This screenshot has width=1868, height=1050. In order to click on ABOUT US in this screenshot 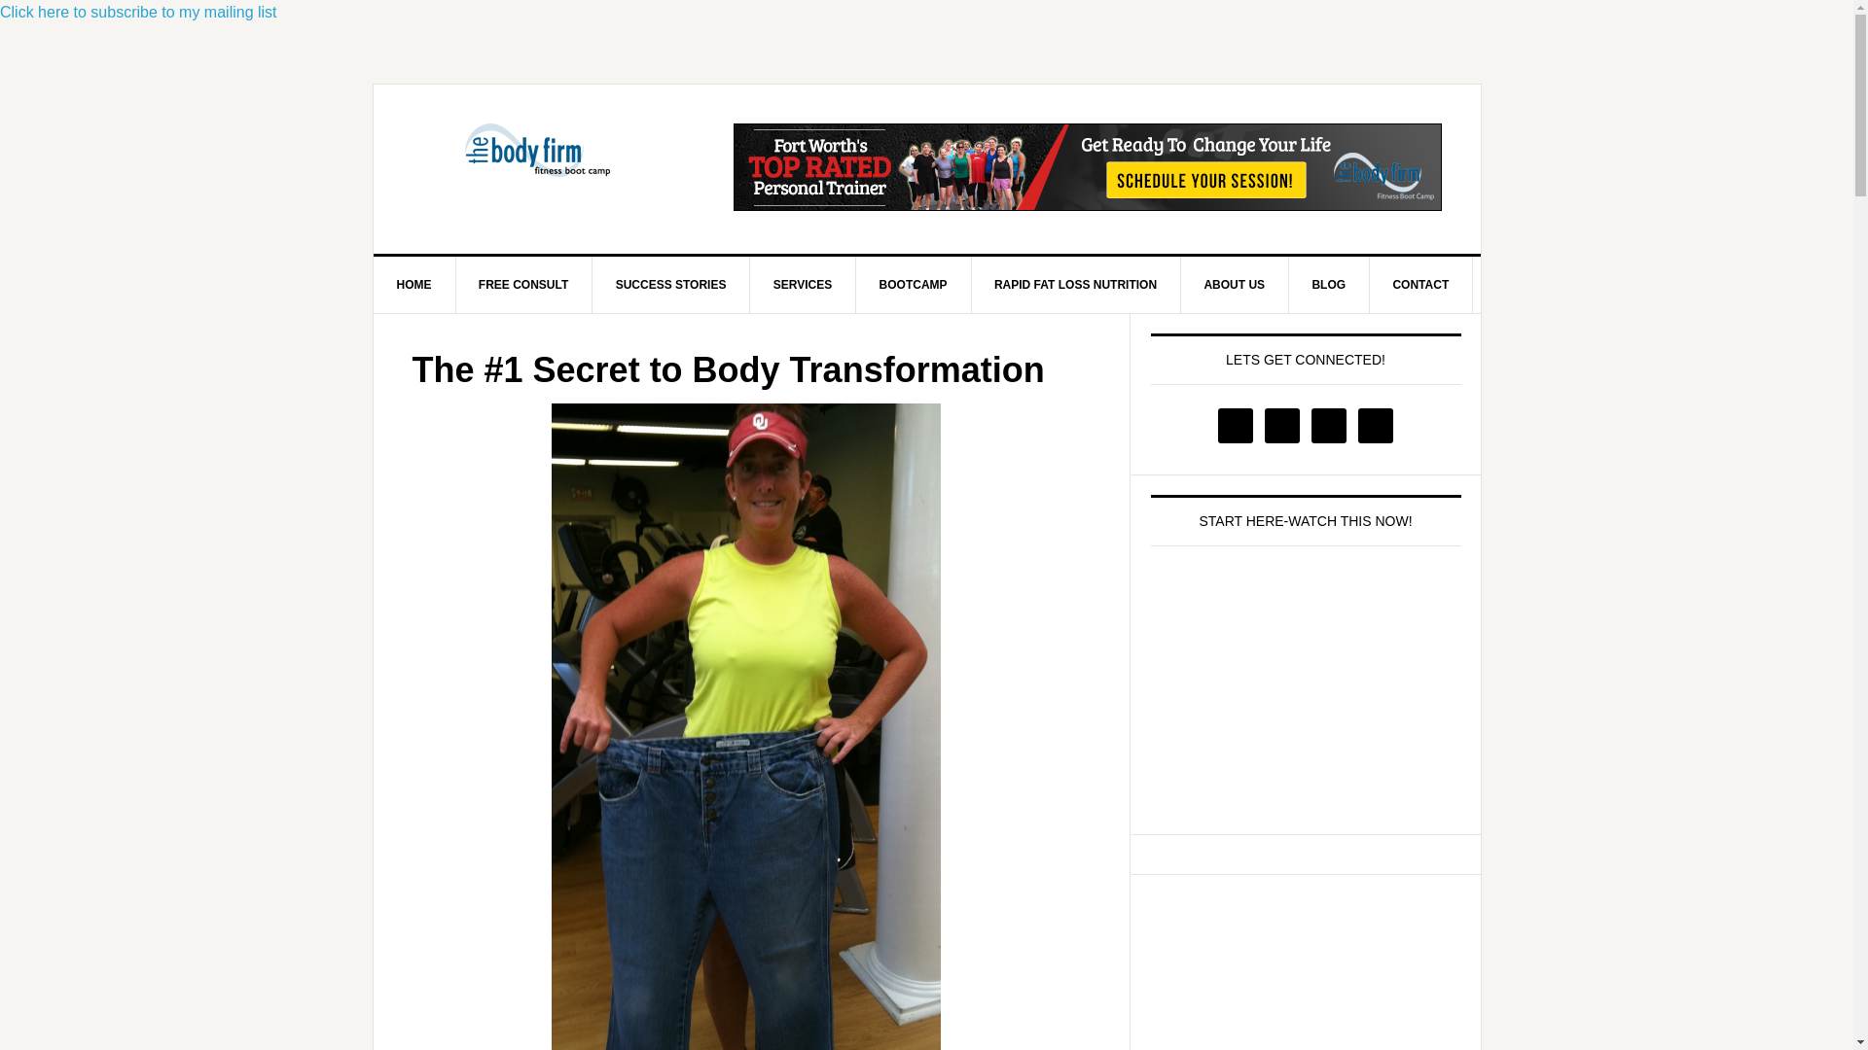, I will do `click(1234, 284)`.